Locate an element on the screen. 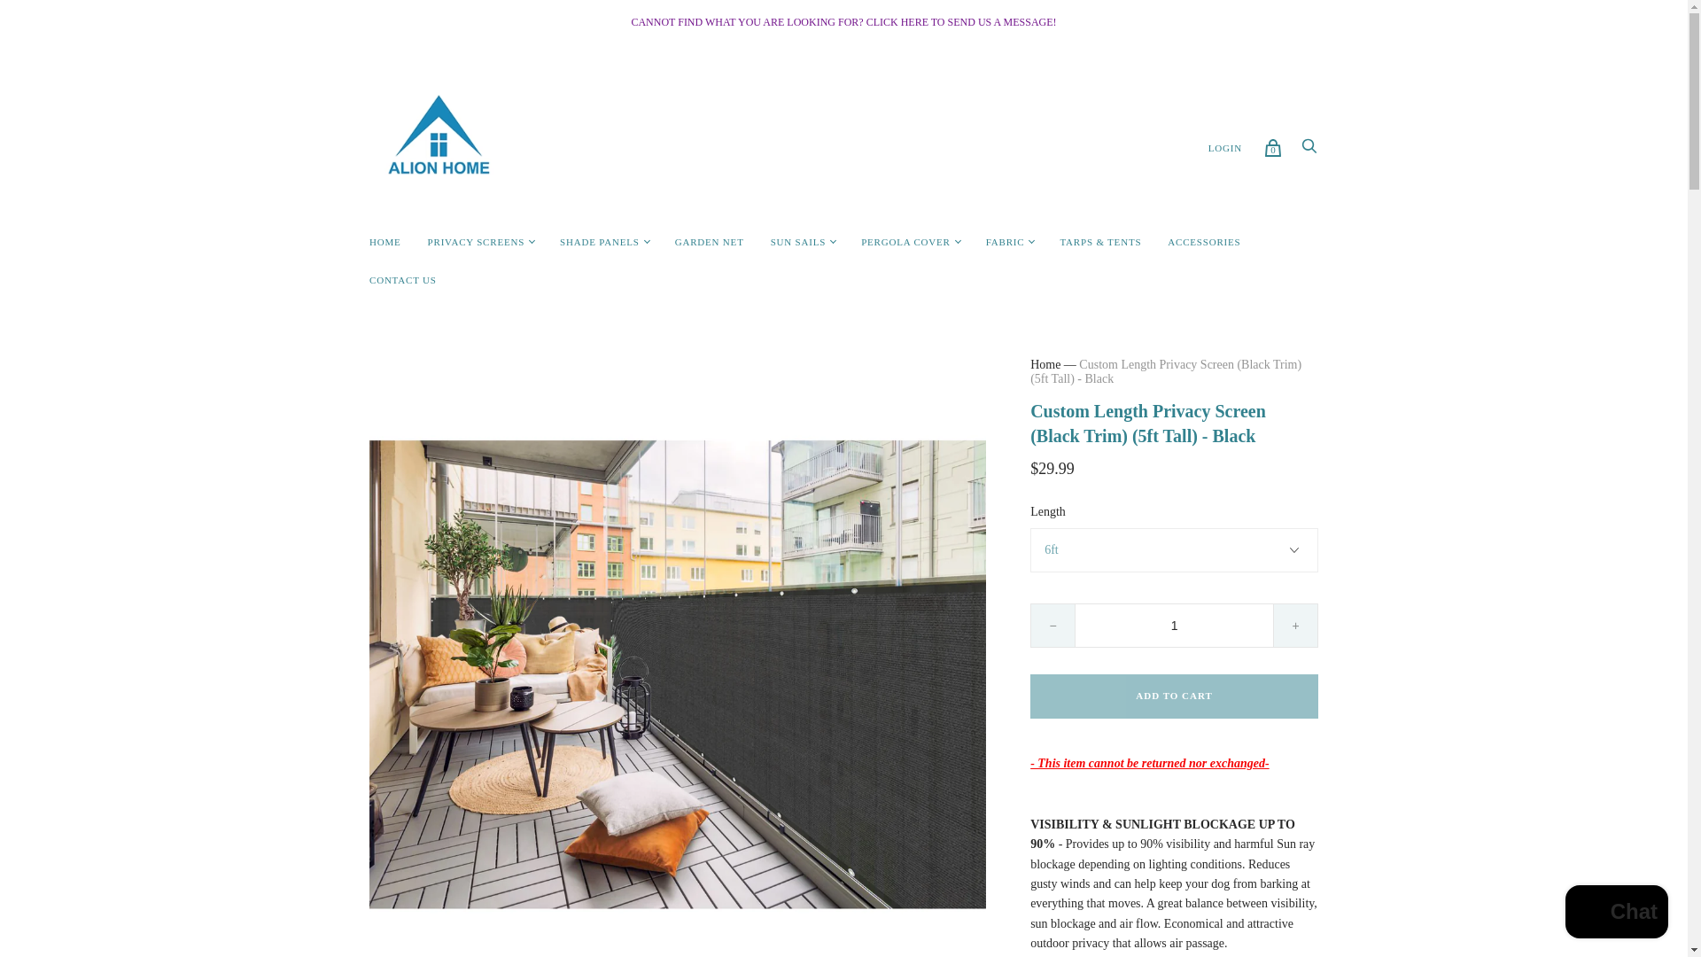 The height and width of the screenshot is (957, 1701). FABRIC is located at coordinates (1005, 241).